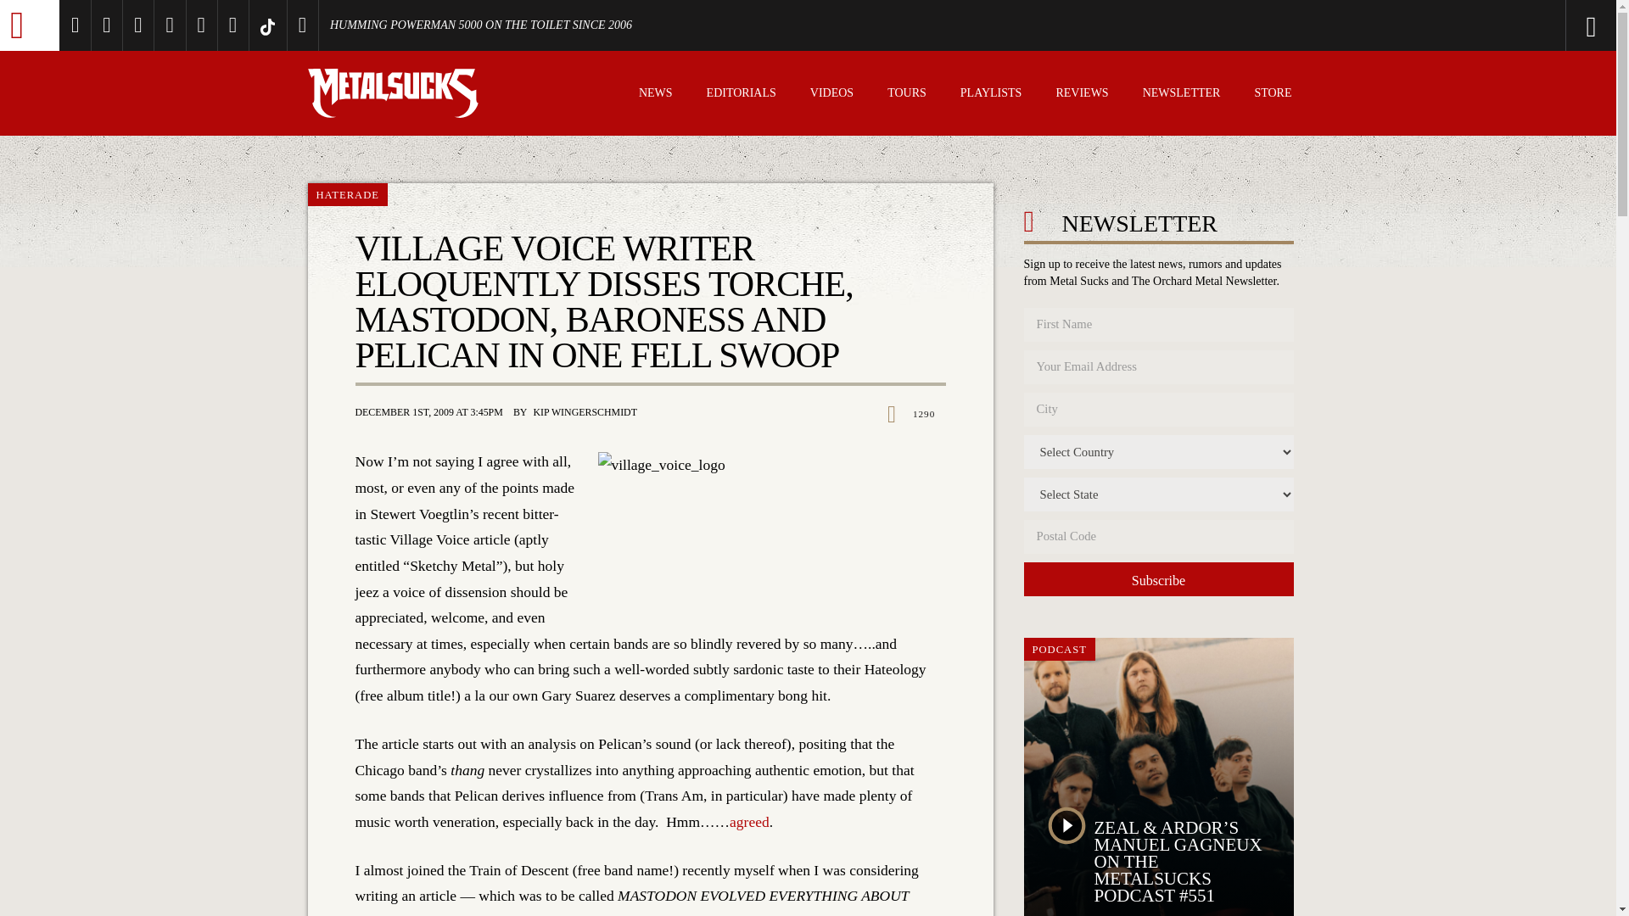 The height and width of the screenshot is (916, 1629). Describe the element at coordinates (29, 25) in the screenshot. I see `Metal Sucks` at that location.